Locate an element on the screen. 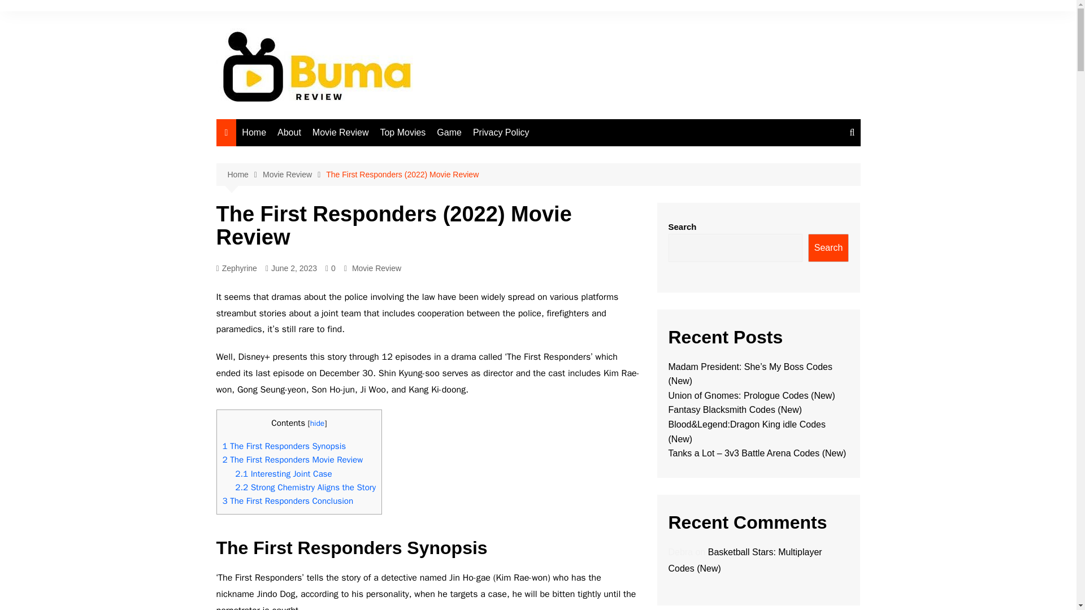 This screenshot has width=1085, height=610. Home is located at coordinates (244, 175).